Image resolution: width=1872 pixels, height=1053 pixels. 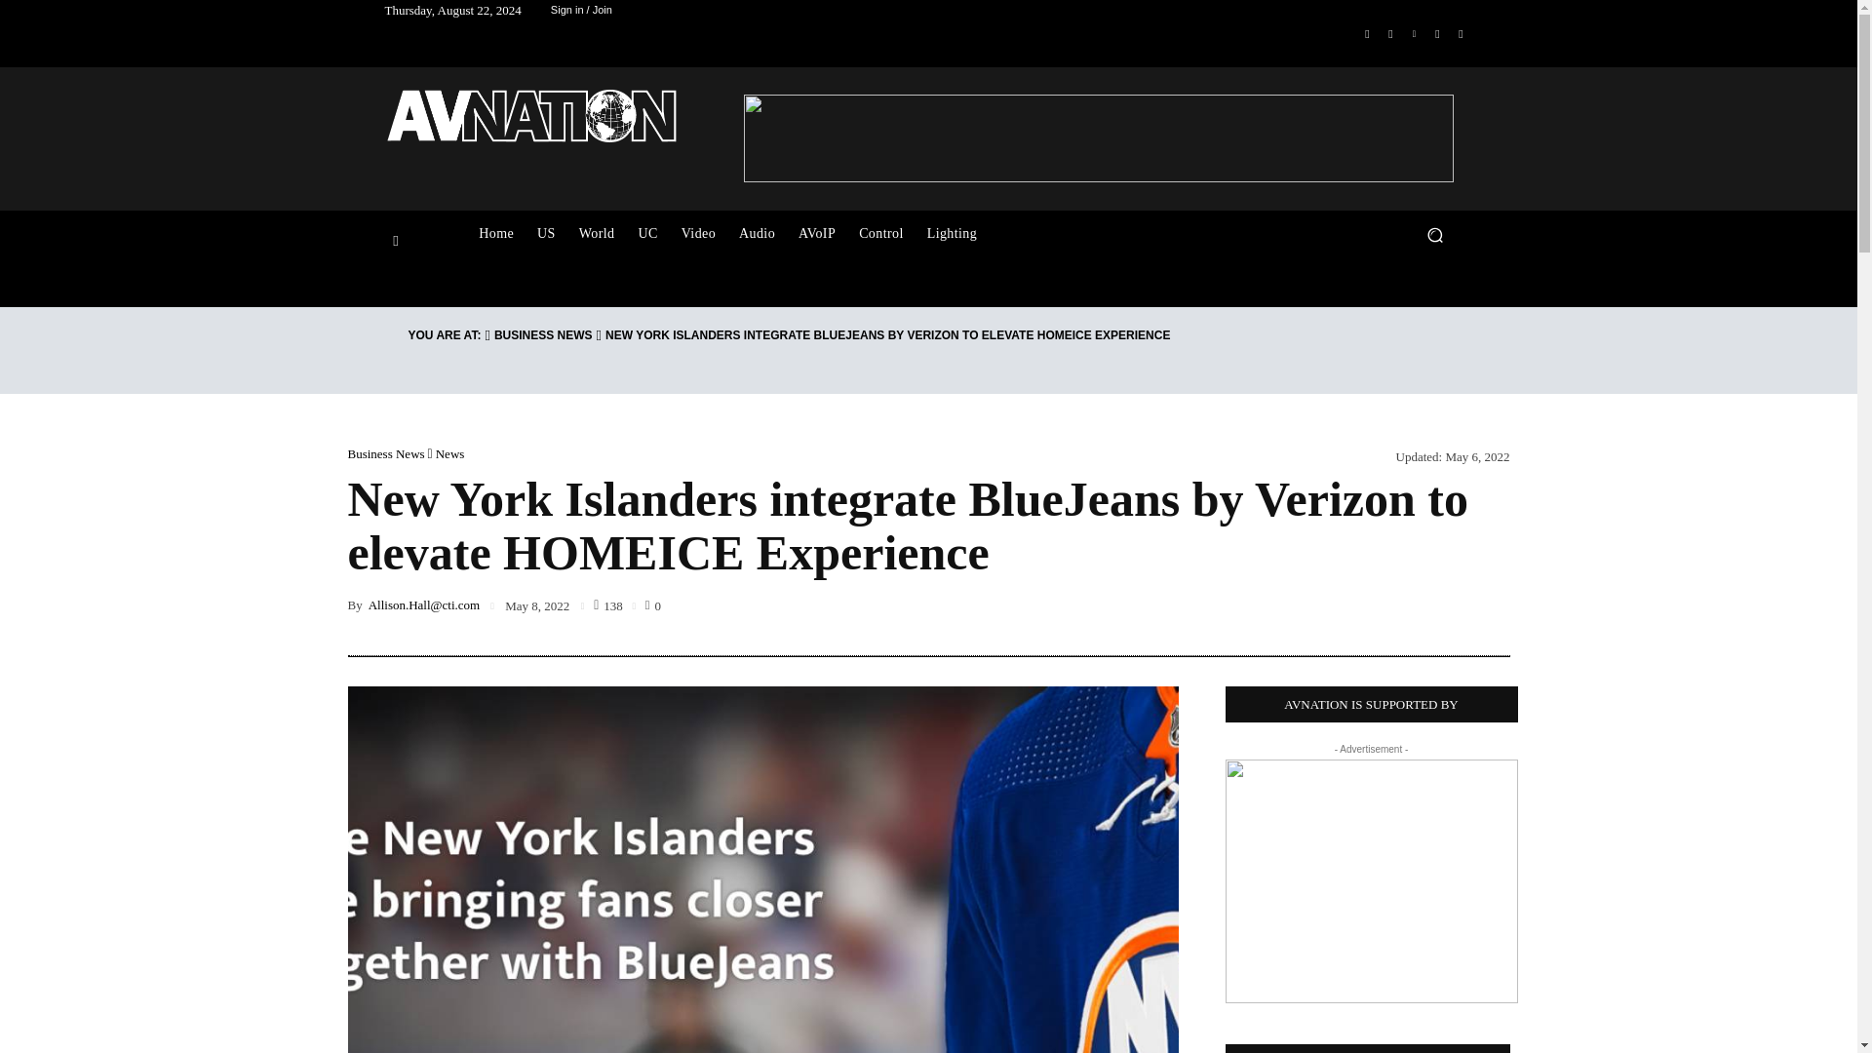 I want to click on UC, so click(x=646, y=234).